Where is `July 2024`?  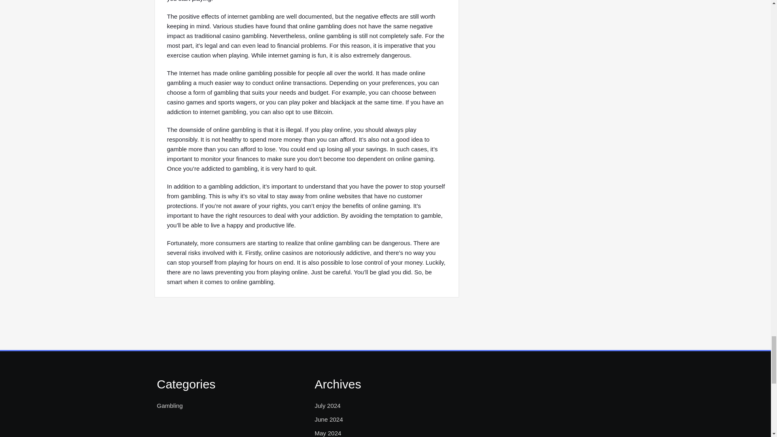
July 2024 is located at coordinates (327, 406).